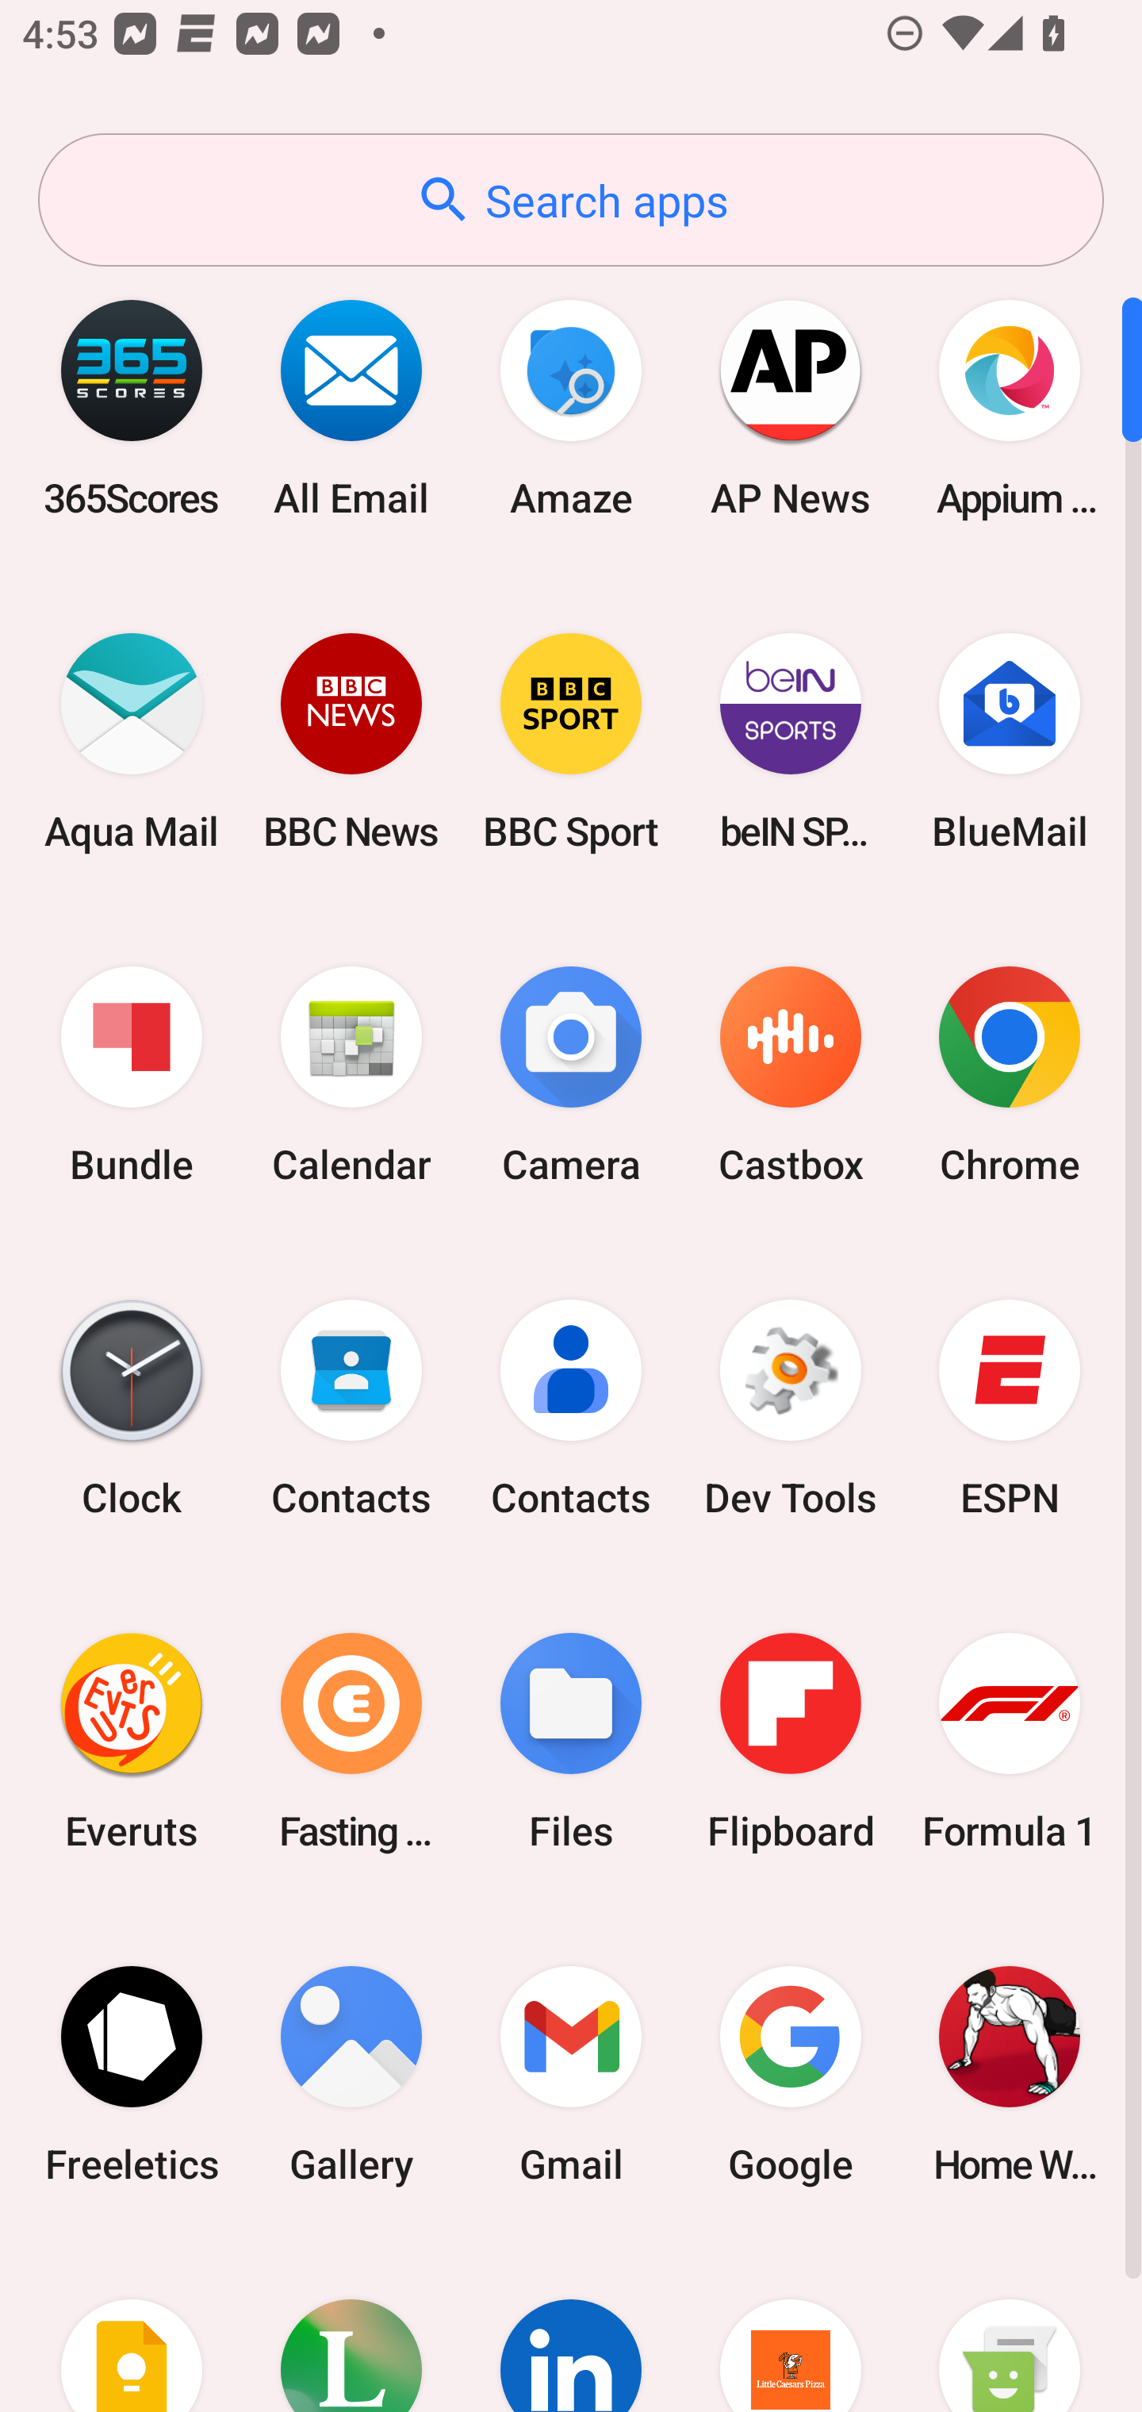  I want to click on Chrome, so click(1010, 1076).